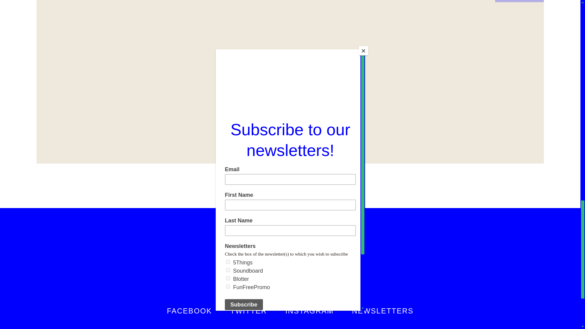 Image resolution: width=585 pixels, height=329 pixels. What do you see at coordinates (189, 311) in the screenshot?
I see `FACEBOOK` at bounding box center [189, 311].